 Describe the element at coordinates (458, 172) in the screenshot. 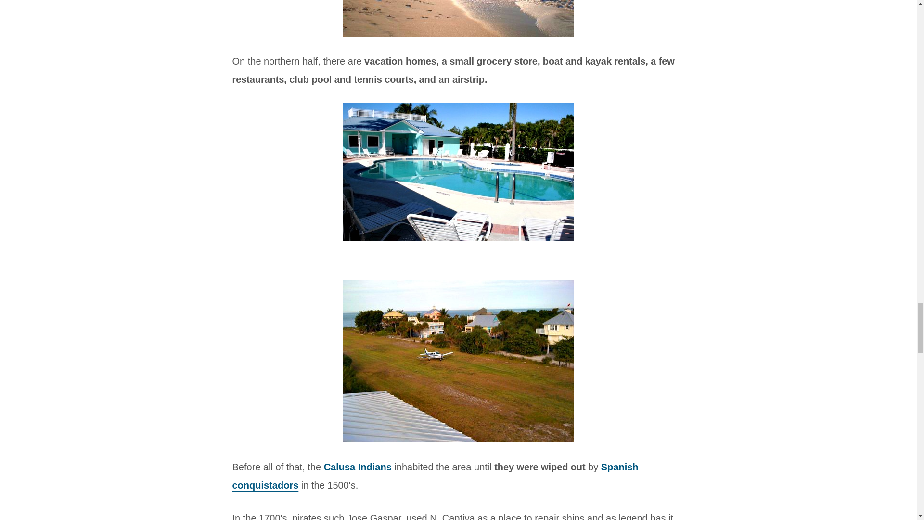

I see `north captiva island club resort` at that location.